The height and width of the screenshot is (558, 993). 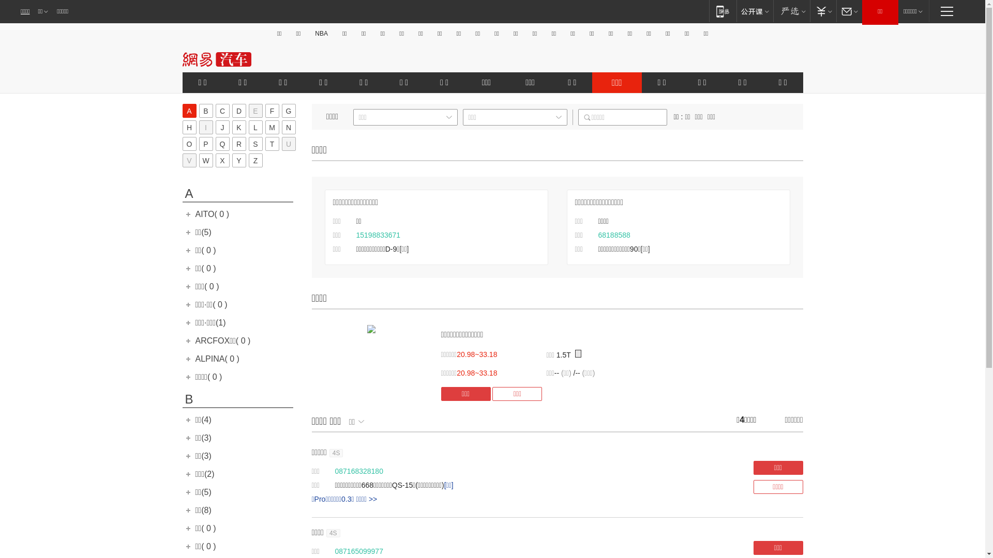 I want to click on O, so click(x=189, y=144).